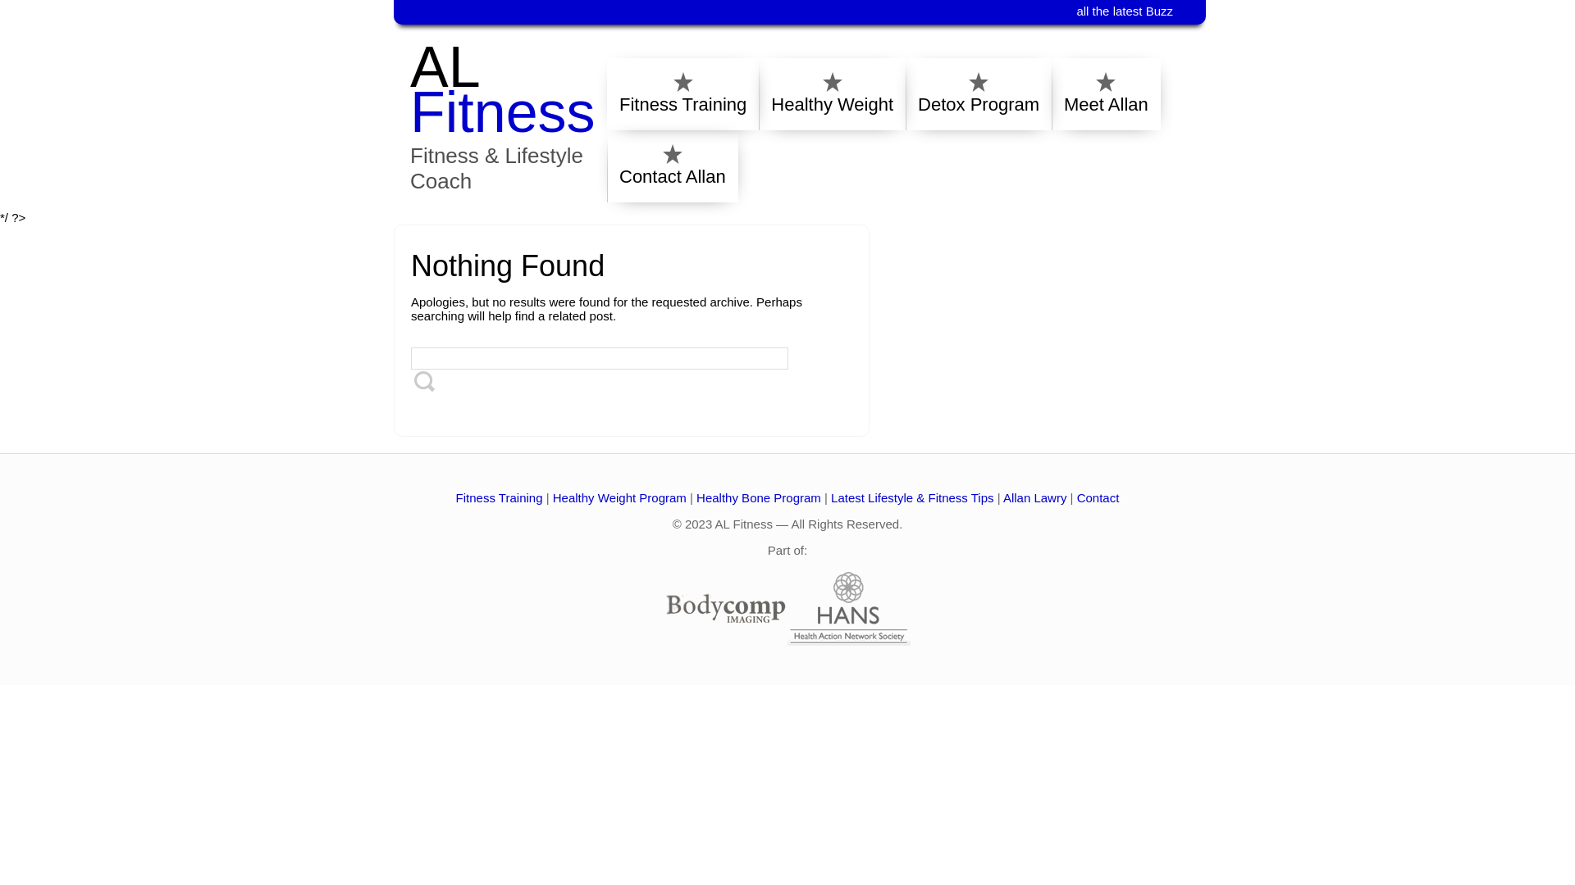 The image size is (1575, 885). Describe the element at coordinates (759, 498) in the screenshot. I see `Healthy Bone Program` at that location.